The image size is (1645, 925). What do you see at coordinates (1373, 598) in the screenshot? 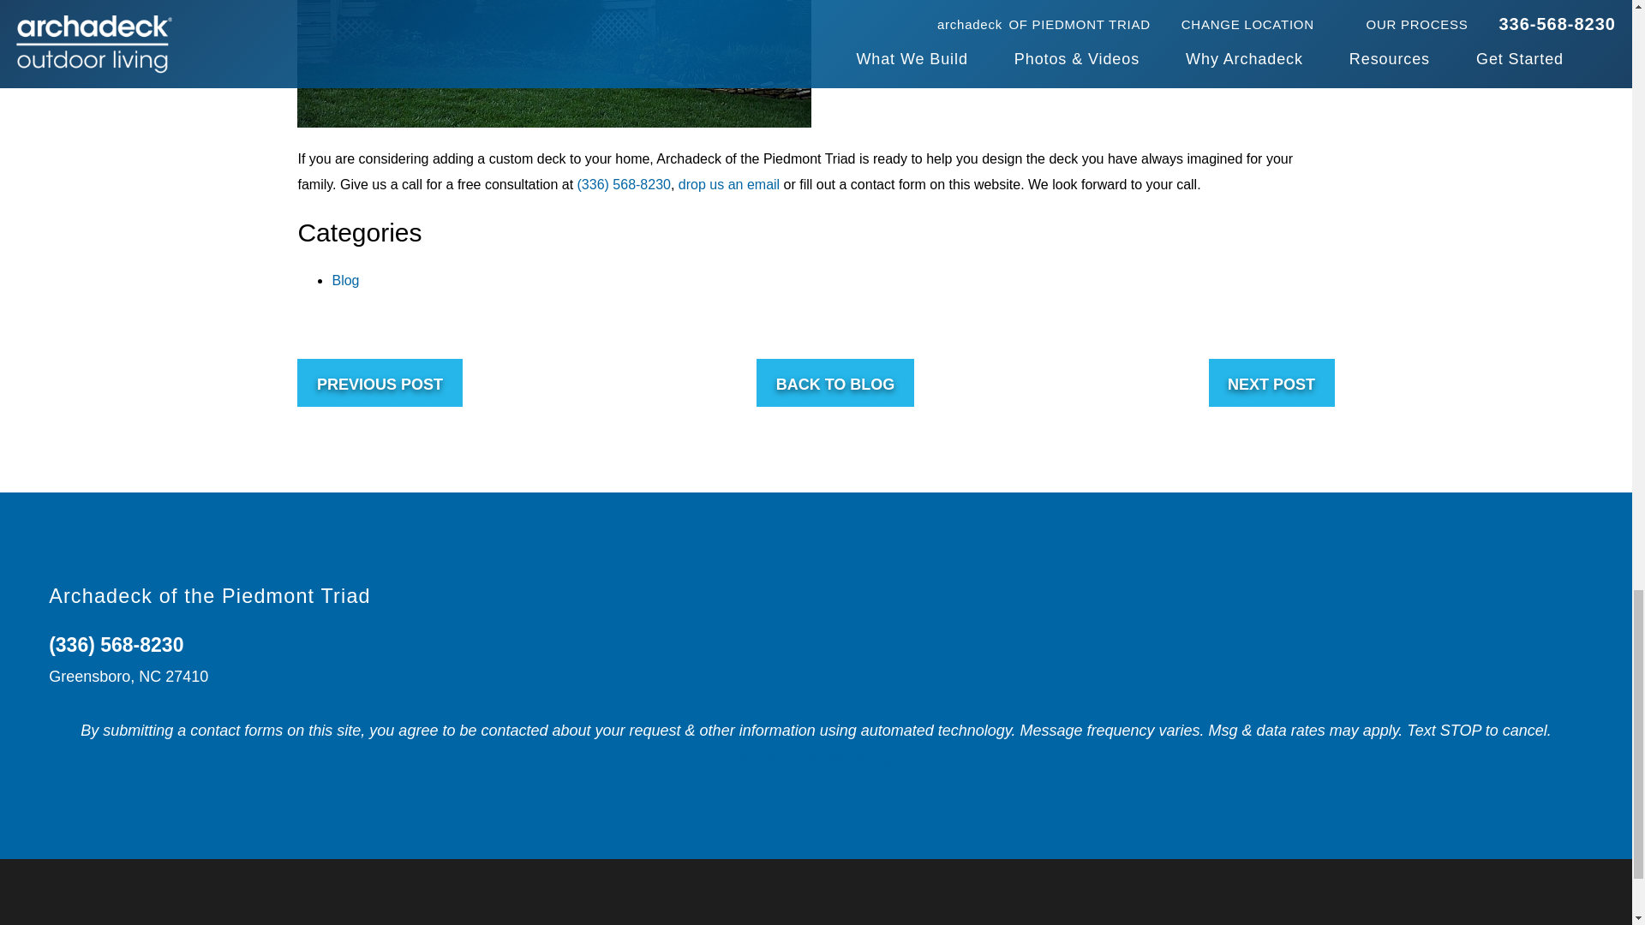
I see `Facebook` at bounding box center [1373, 598].